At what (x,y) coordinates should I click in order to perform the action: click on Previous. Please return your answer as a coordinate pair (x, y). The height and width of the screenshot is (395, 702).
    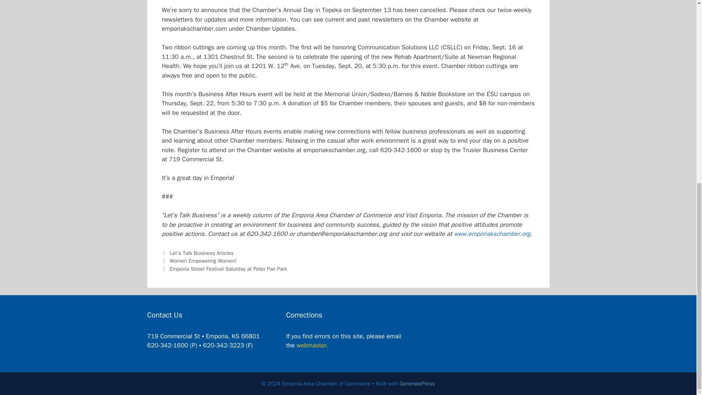
    Looking at the image, I should click on (199, 261).